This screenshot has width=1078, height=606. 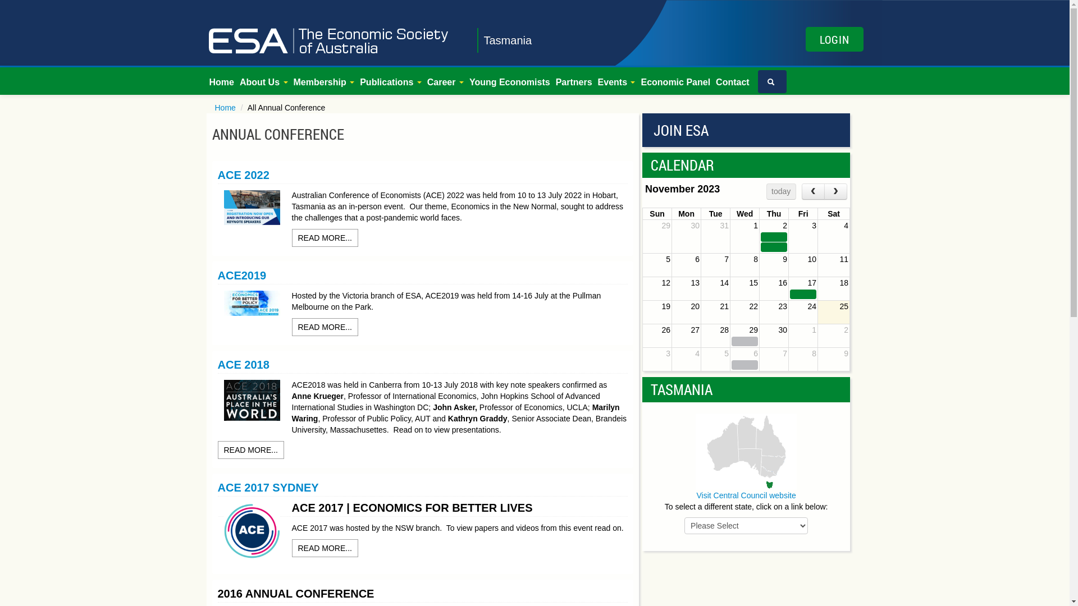 I want to click on READ MORE..., so click(x=325, y=238).